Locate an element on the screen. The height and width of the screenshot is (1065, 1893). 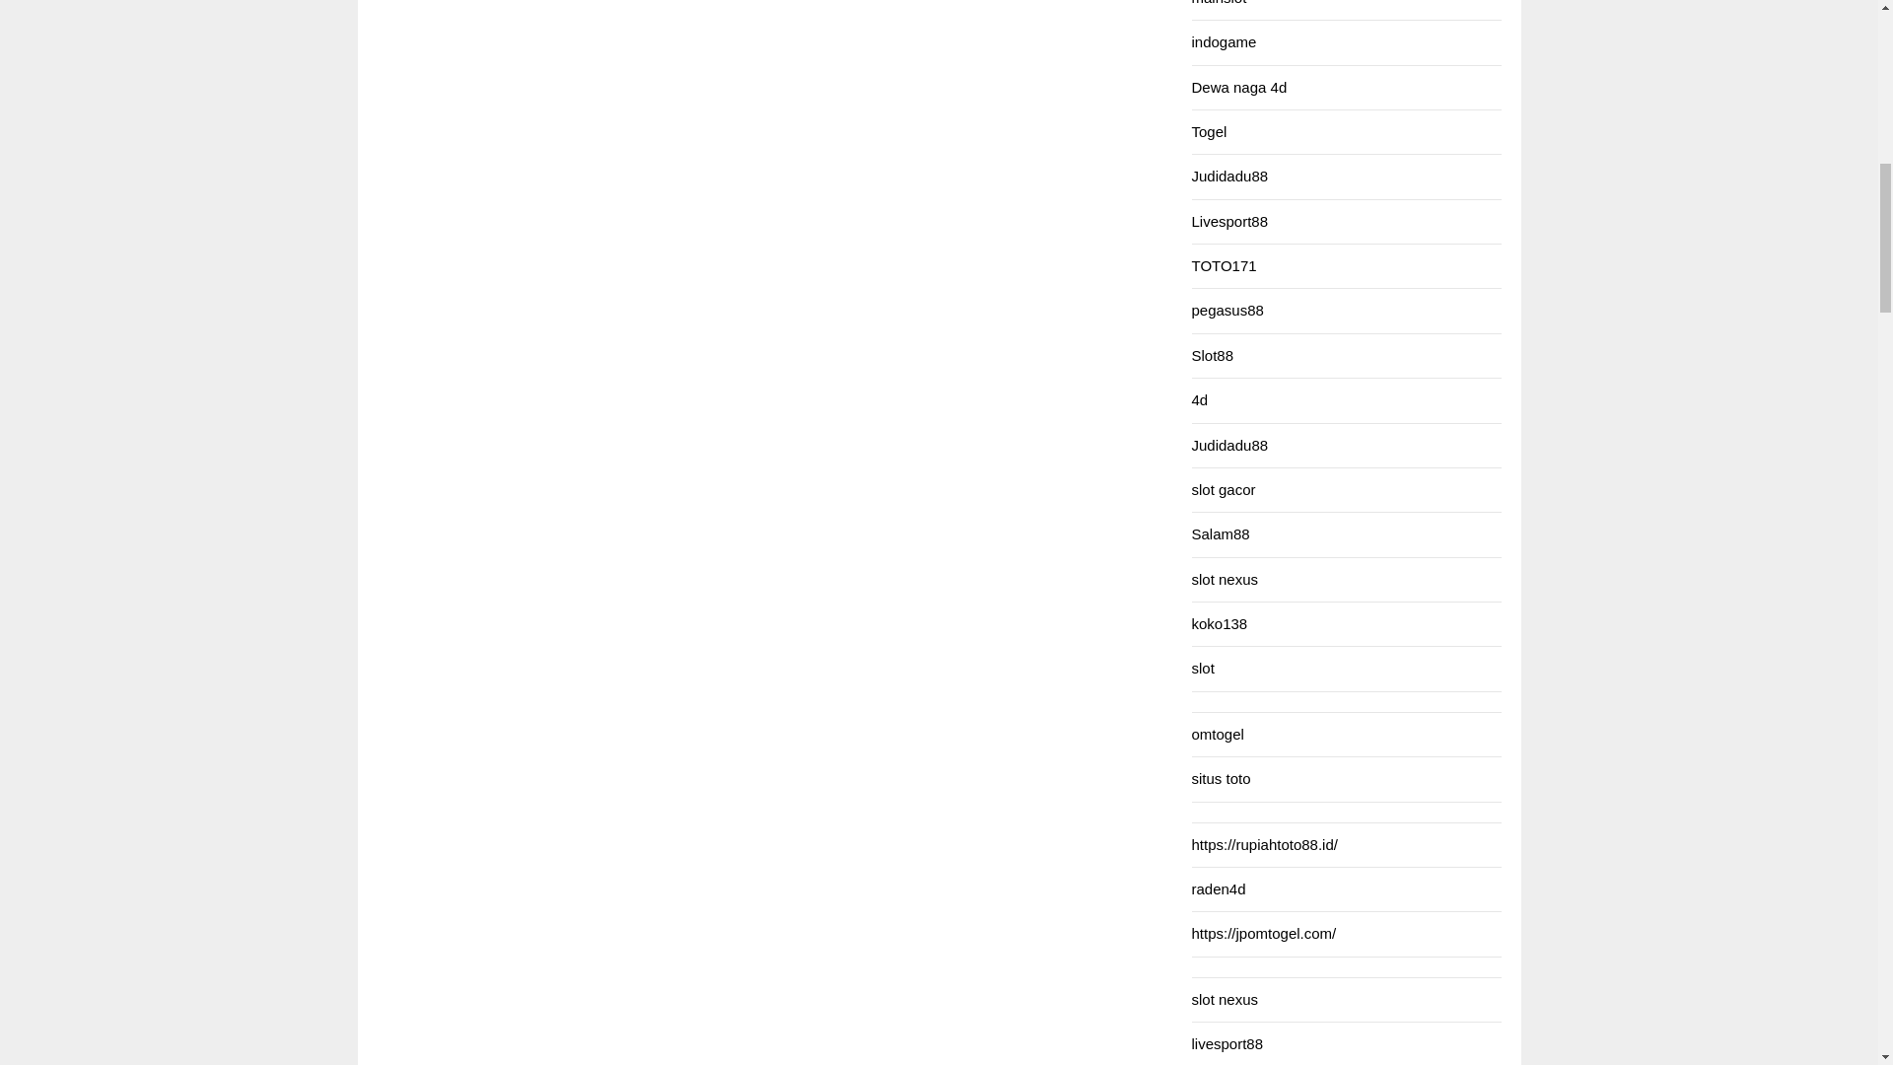
Dewa naga 4d is located at coordinates (1238, 87).